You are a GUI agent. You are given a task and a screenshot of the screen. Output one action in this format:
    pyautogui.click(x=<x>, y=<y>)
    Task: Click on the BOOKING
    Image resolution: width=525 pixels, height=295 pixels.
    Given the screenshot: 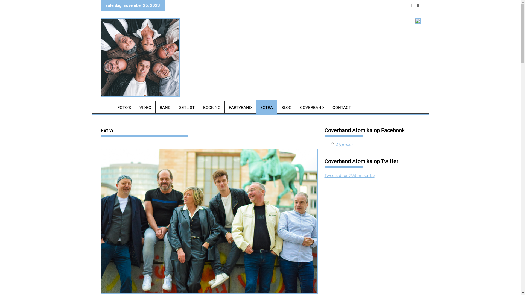 What is the action you would take?
    pyautogui.click(x=212, y=108)
    